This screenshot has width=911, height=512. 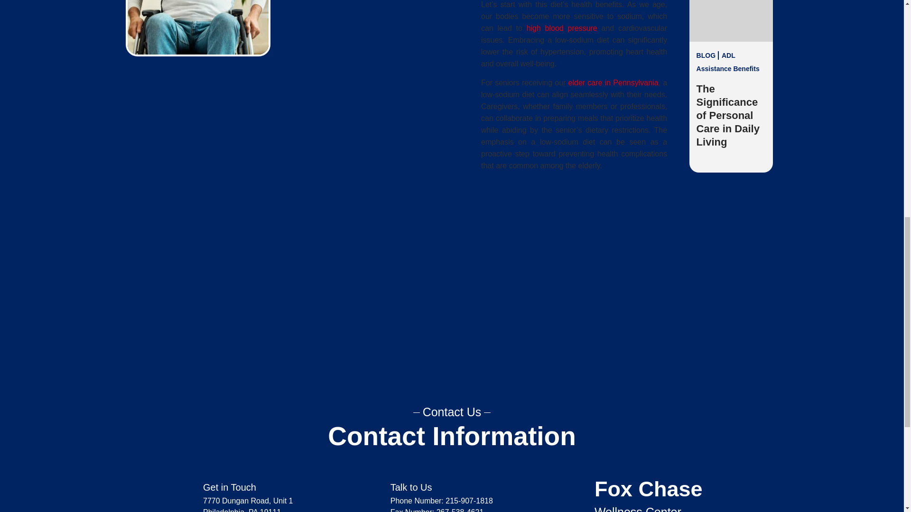 I want to click on Travel Tips for Individuals With Mobility Challenges, so click(x=729, y=374).